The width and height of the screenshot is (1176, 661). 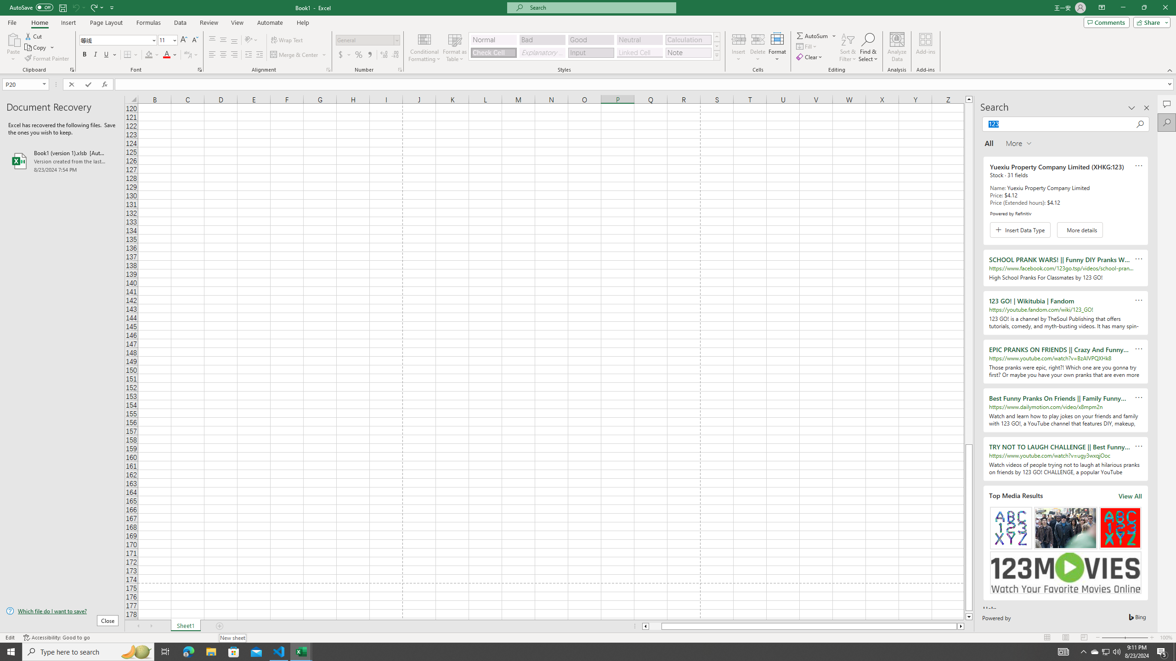 I want to click on Paste, so click(x=13, y=47).